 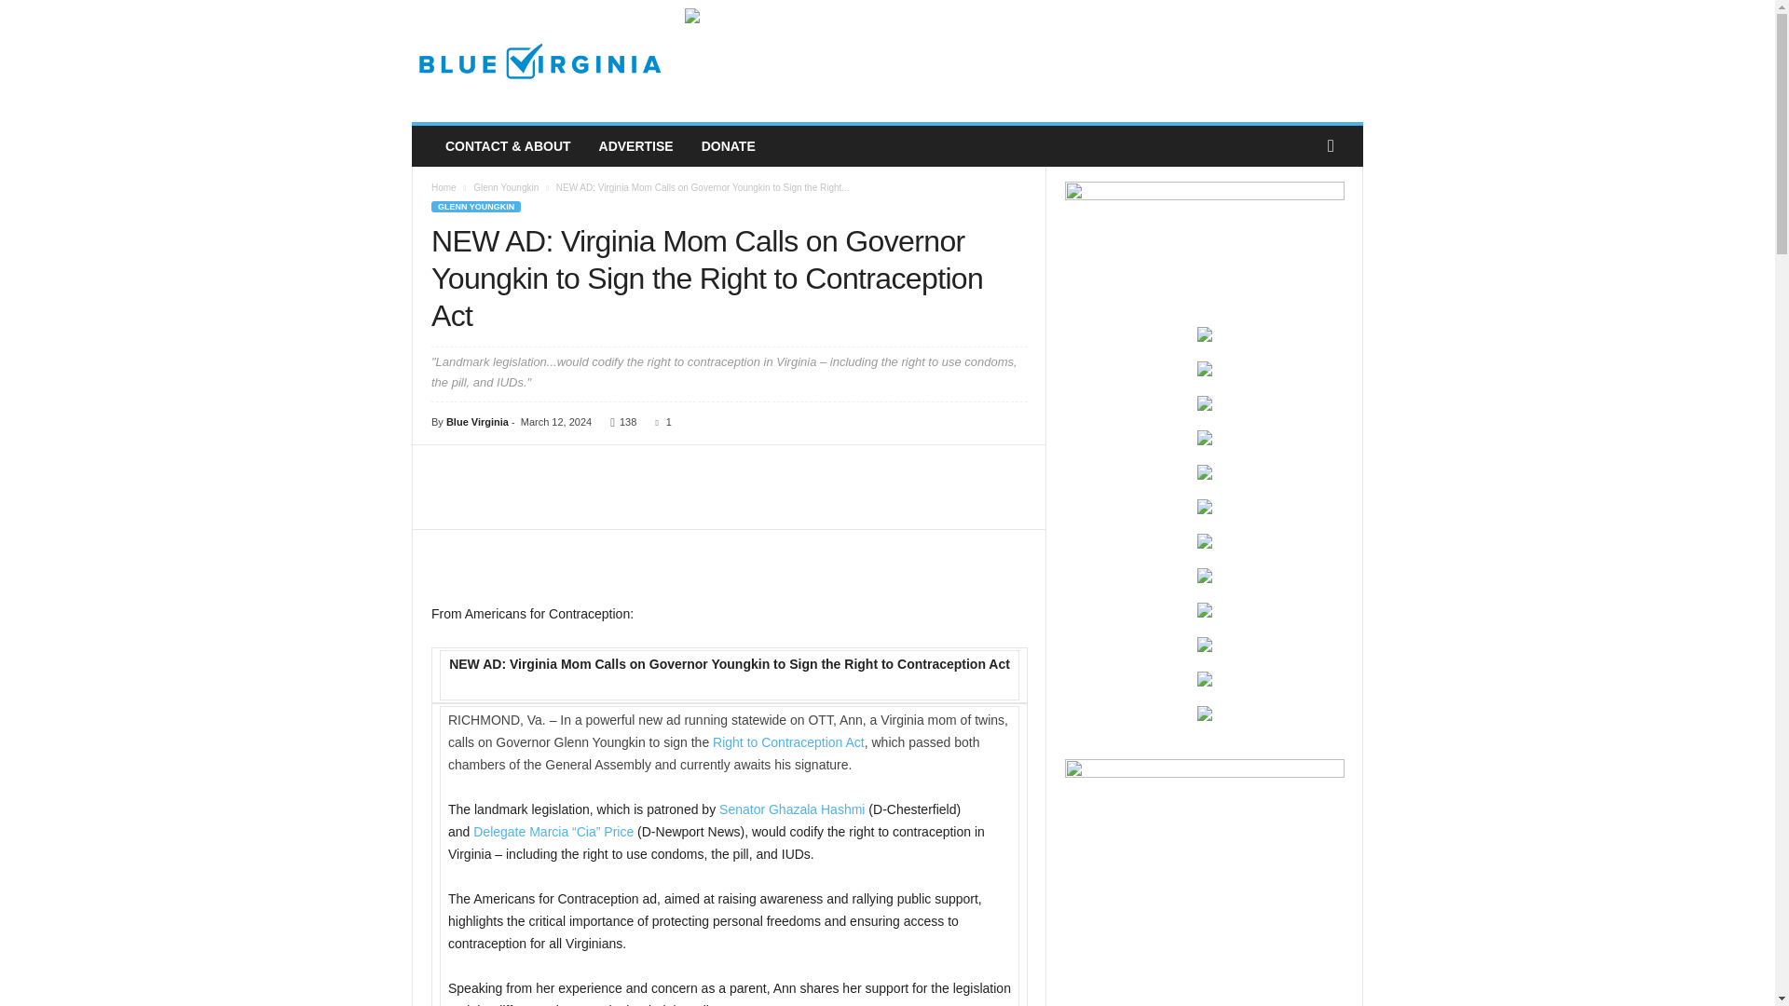 I want to click on View all posts in Glenn Youngkin, so click(x=505, y=187).